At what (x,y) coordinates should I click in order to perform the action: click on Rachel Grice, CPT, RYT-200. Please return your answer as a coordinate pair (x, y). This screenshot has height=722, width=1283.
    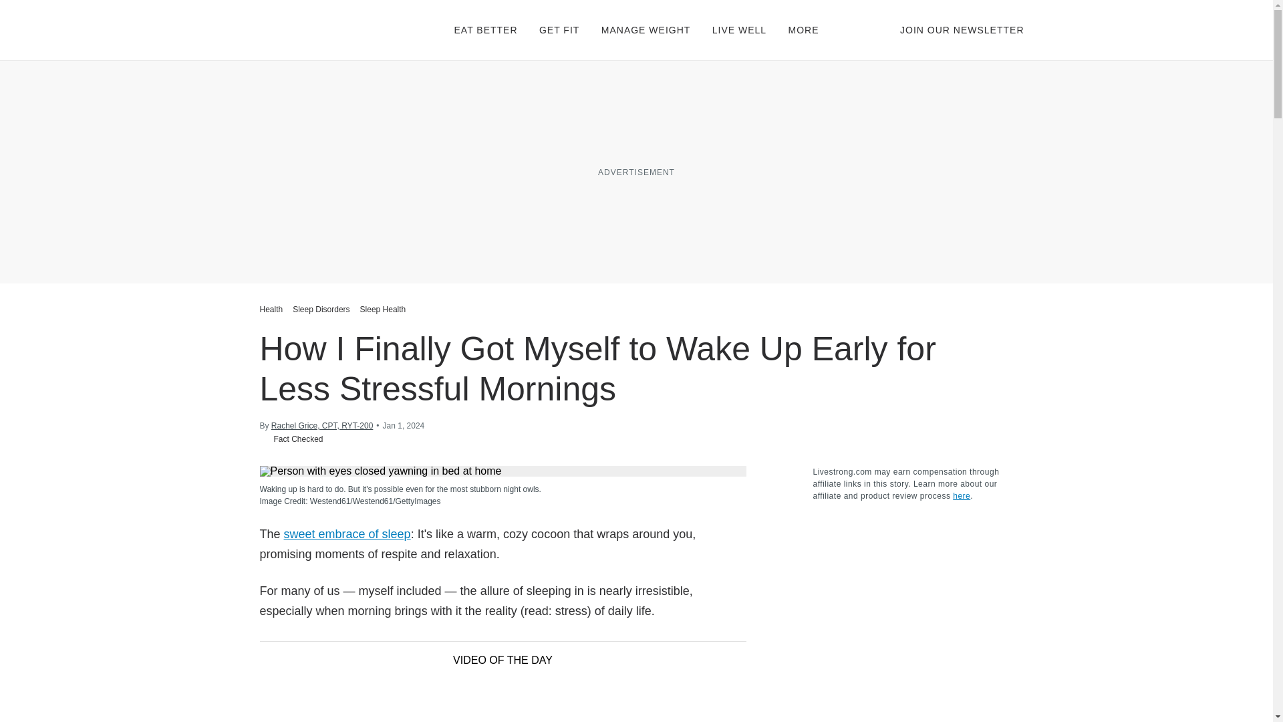
    Looking at the image, I should click on (322, 425).